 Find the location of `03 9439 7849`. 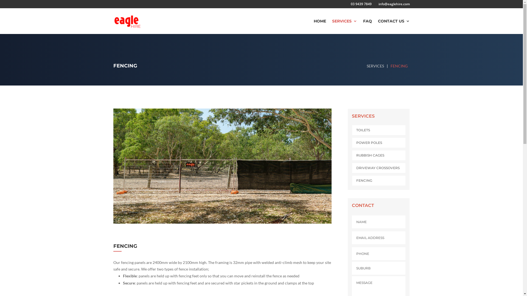

03 9439 7849 is located at coordinates (360, 5).